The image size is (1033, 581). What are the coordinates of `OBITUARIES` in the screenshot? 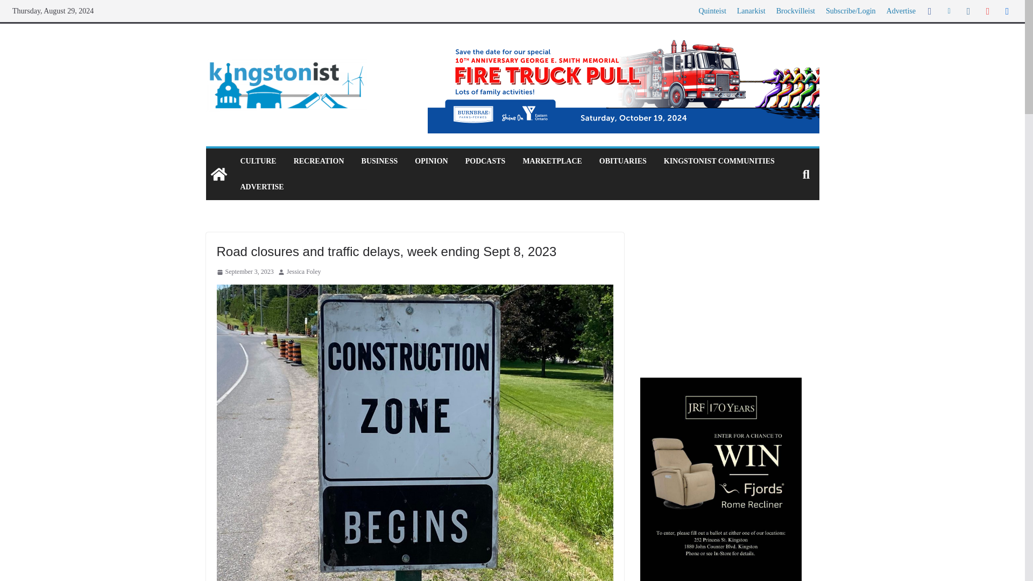 It's located at (622, 161).